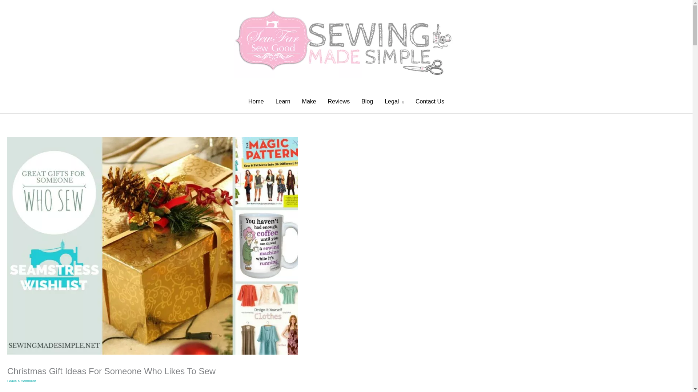 The height and width of the screenshot is (392, 698). Describe the element at coordinates (430, 102) in the screenshot. I see `Contact Us` at that location.